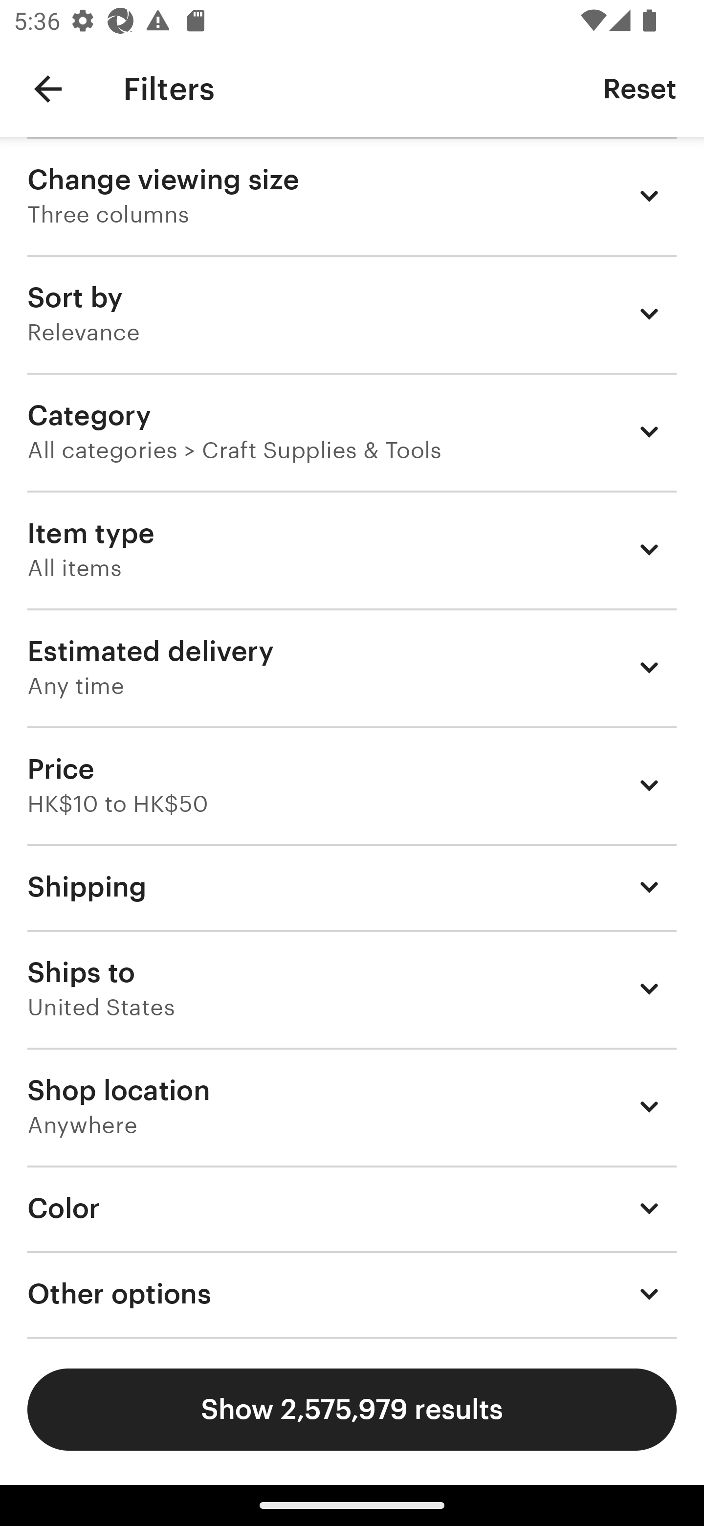  What do you see at coordinates (352, 785) in the screenshot?
I see `Price HK$10 to HK$50` at bounding box center [352, 785].